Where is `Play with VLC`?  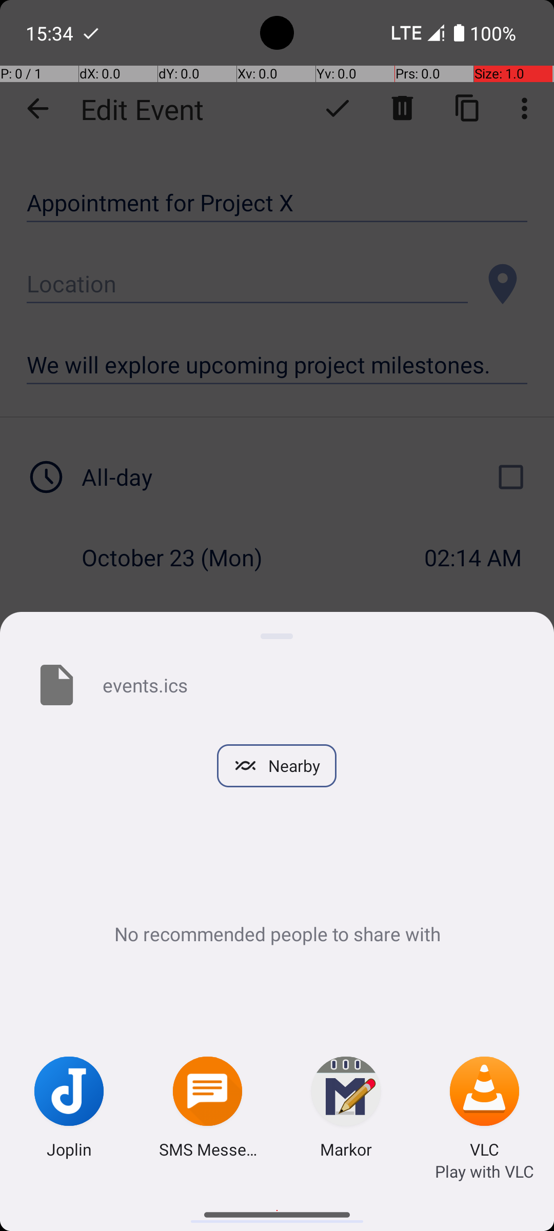
Play with VLC is located at coordinates (484, 1172).